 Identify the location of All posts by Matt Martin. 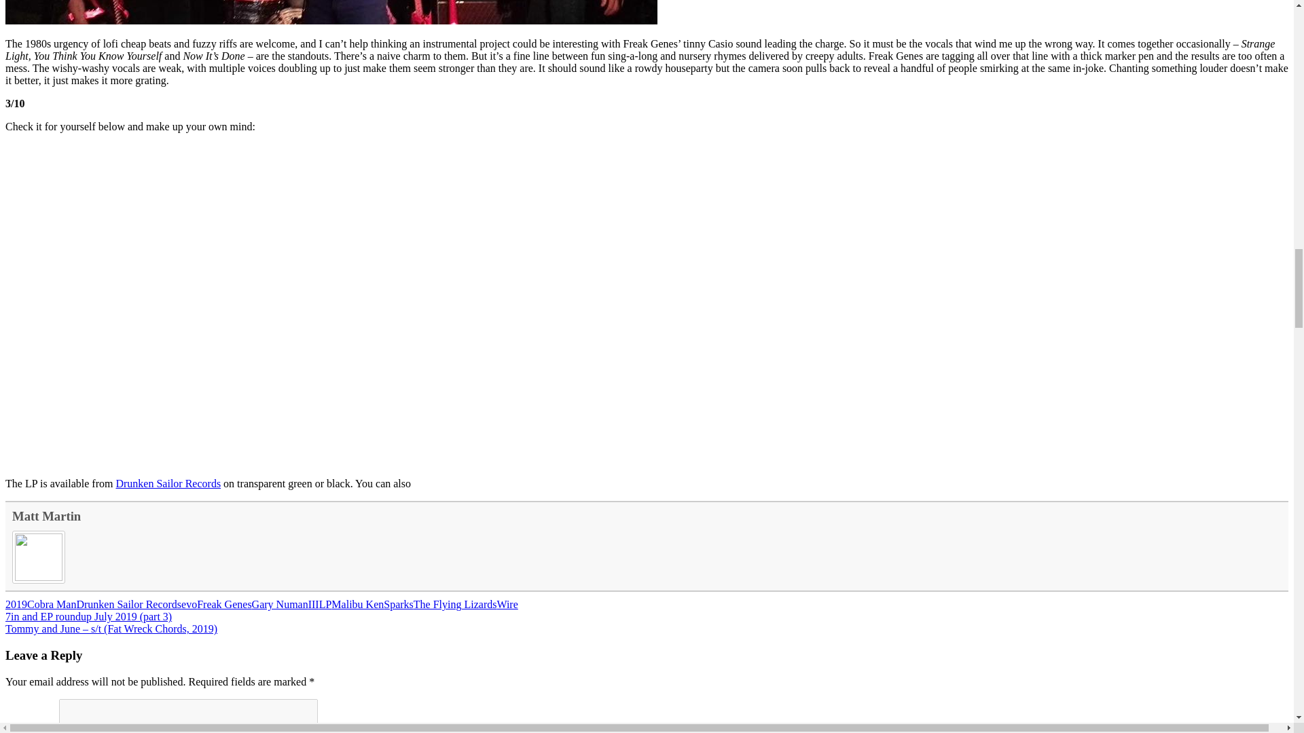
(46, 516).